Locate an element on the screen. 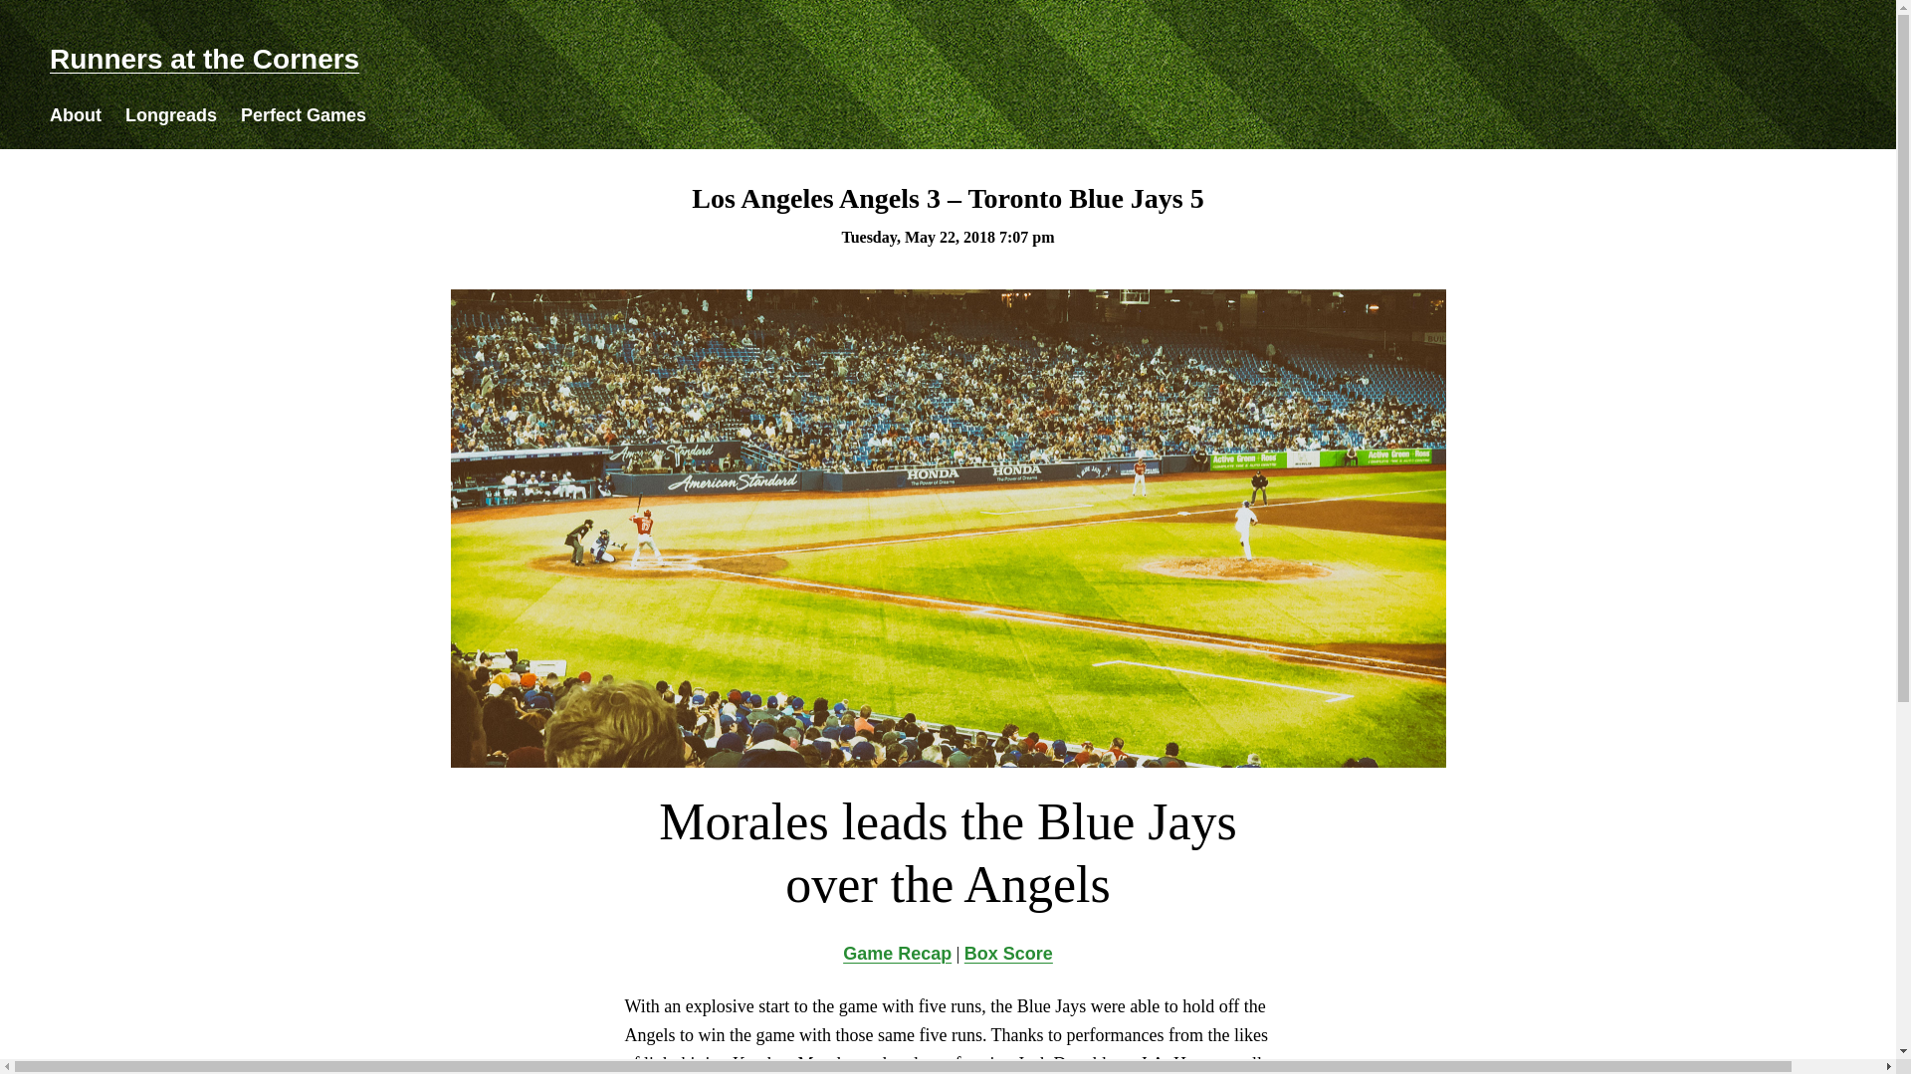 The image size is (1911, 1074). Longreads is located at coordinates (171, 115).